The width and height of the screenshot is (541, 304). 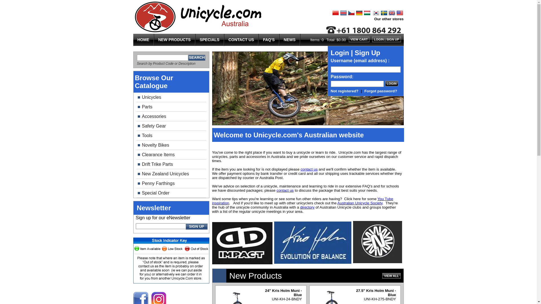 What do you see at coordinates (345, 91) in the screenshot?
I see `Not registered?` at bounding box center [345, 91].